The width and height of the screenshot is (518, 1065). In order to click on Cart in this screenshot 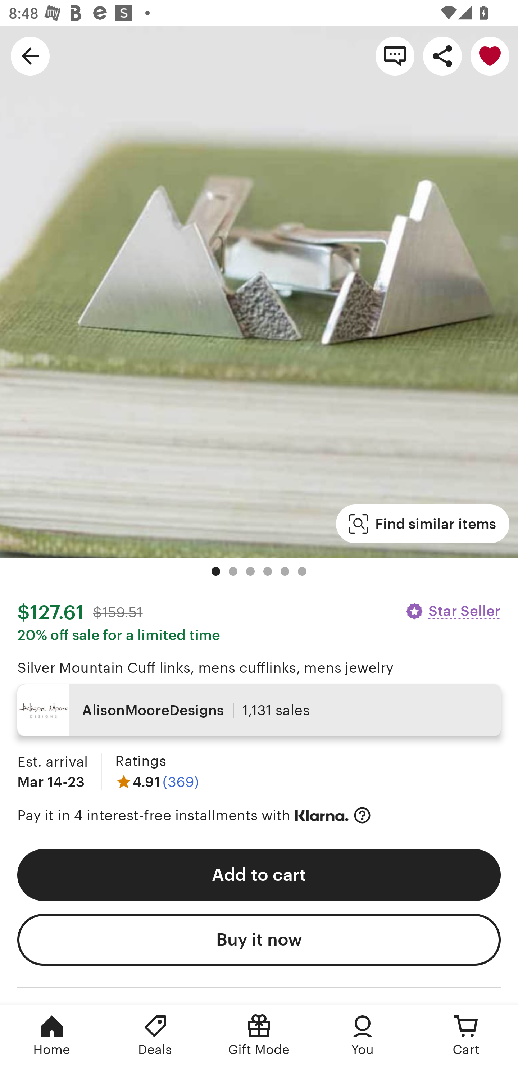, I will do `click(466, 1035)`.